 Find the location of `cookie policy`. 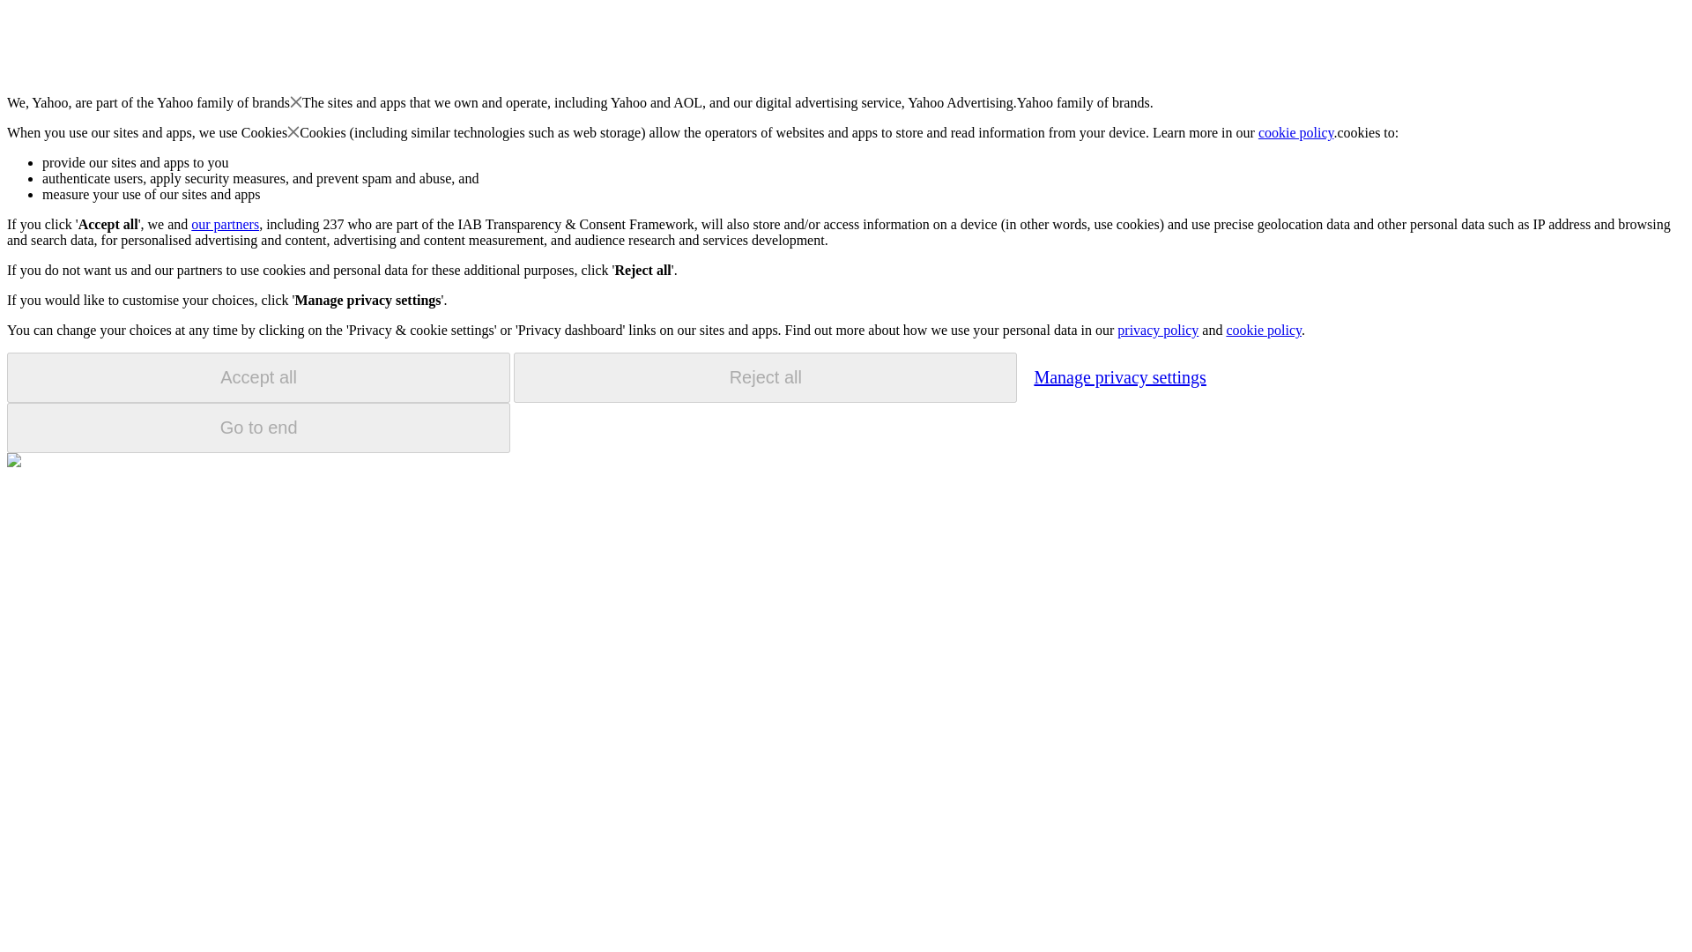

cookie policy is located at coordinates (1296, 132).